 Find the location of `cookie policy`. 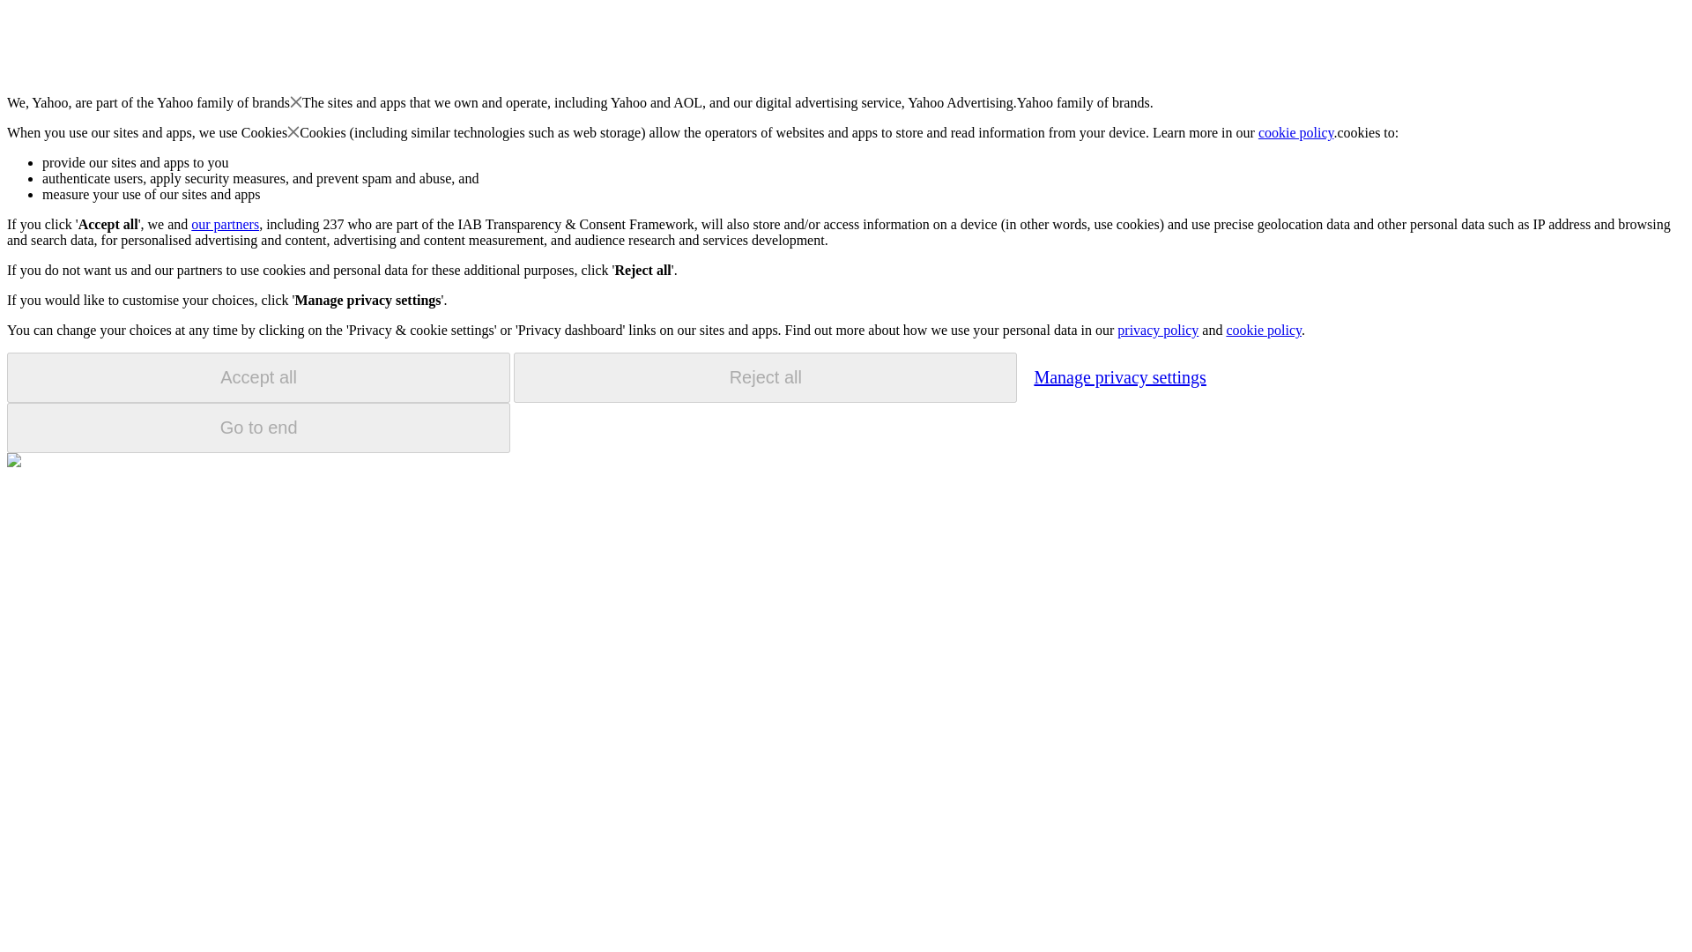

cookie policy is located at coordinates (1296, 132).